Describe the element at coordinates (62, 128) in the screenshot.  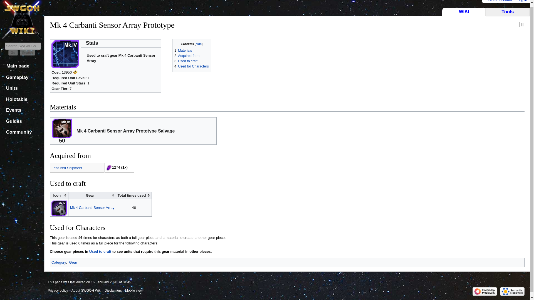
I see `Mk 4 Carbanti Sensor Array Prototype Salvage` at that location.